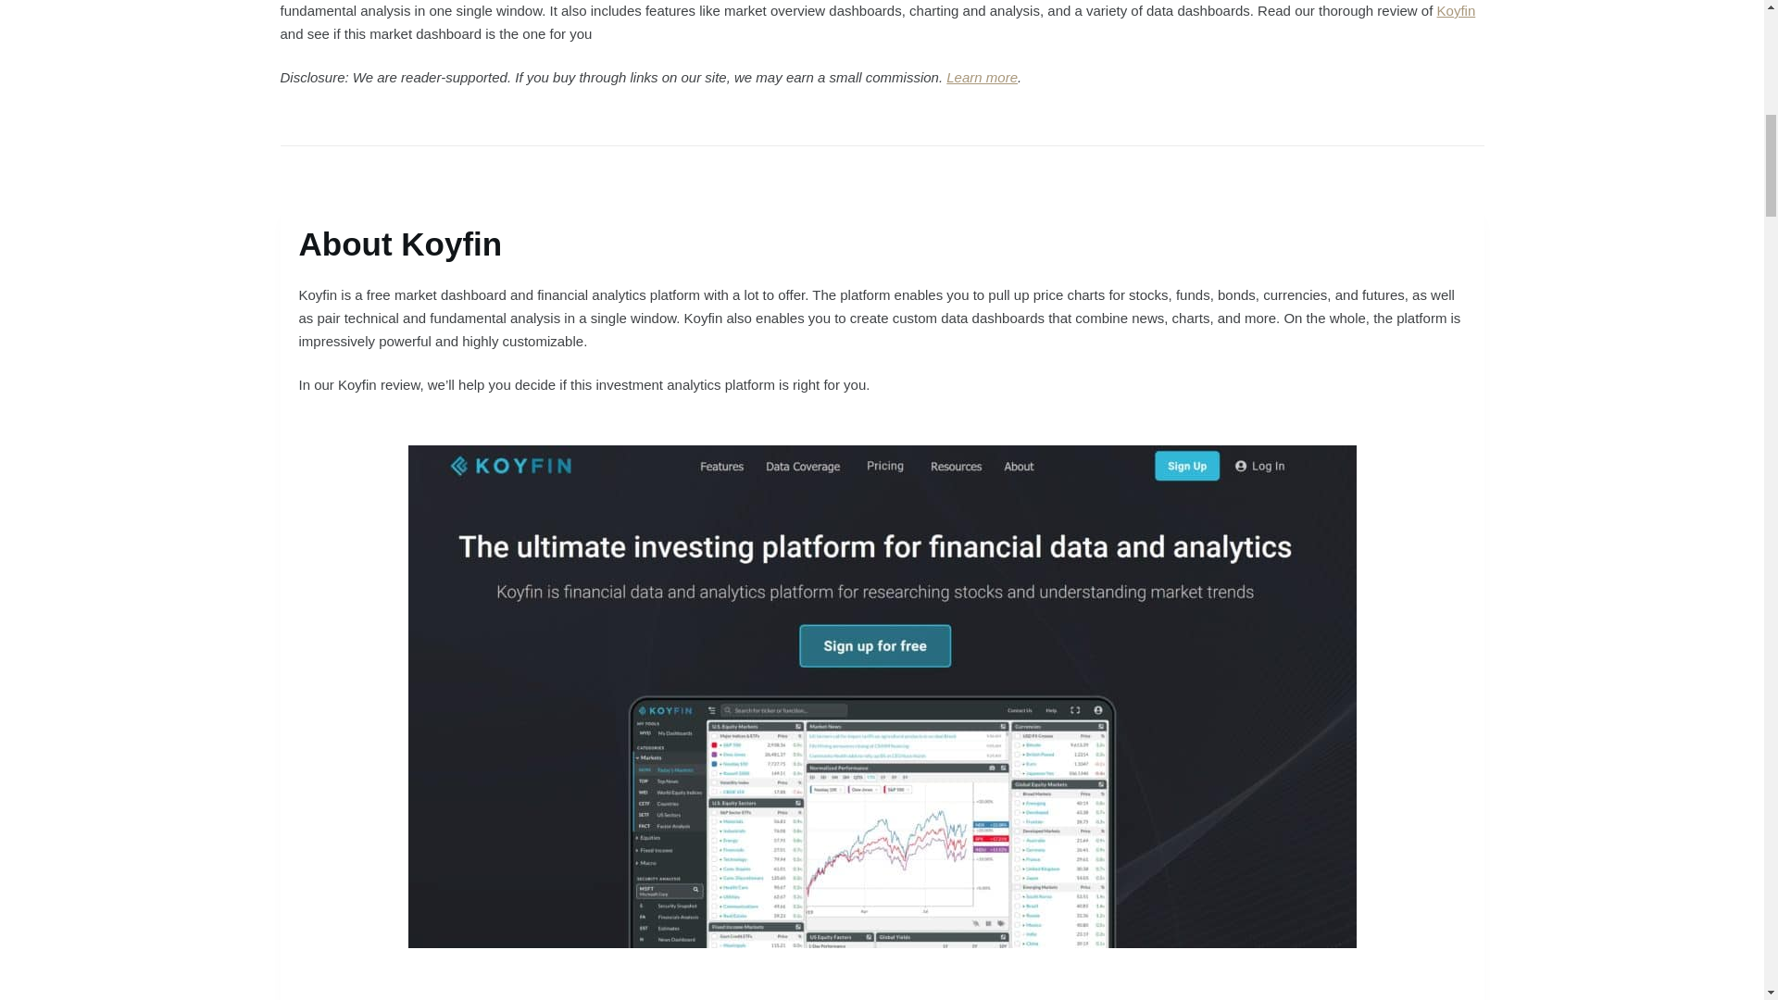  What do you see at coordinates (982, 76) in the screenshot?
I see `Learn more` at bounding box center [982, 76].